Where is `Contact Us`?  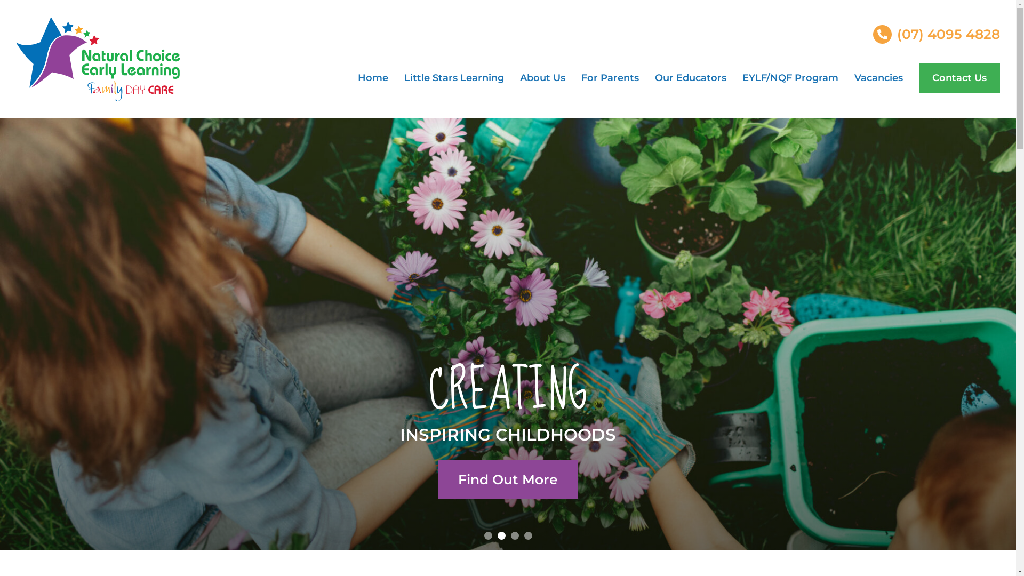
Contact Us is located at coordinates (959, 78).